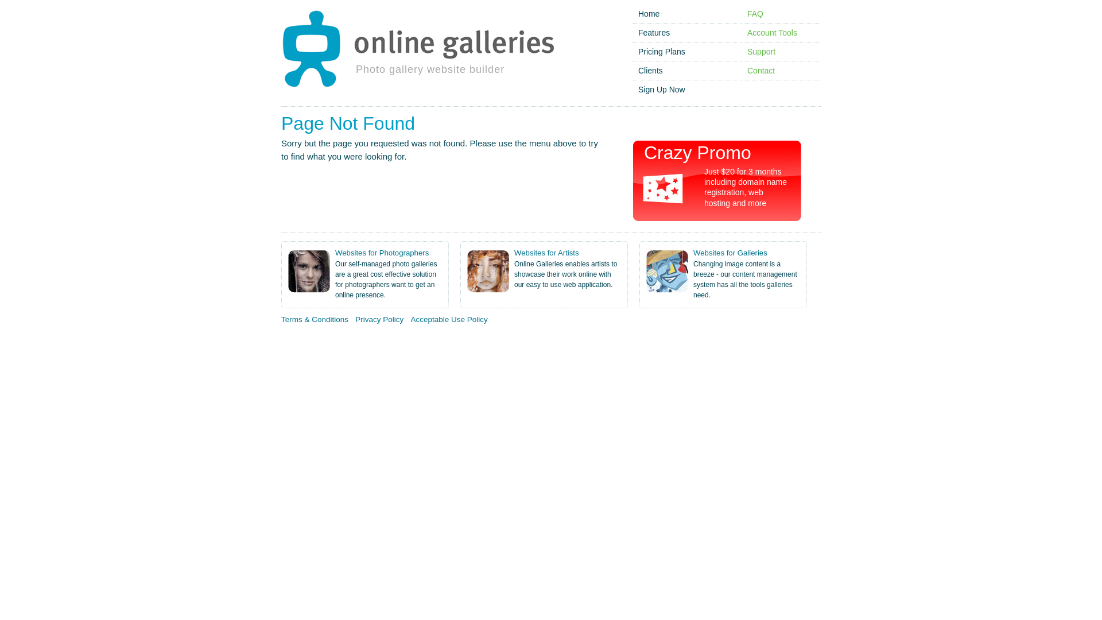 This screenshot has width=1102, height=620. What do you see at coordinates (662, 90) in the screenshot?
I see `Sign Up Now` at bounding box center [662, 90].